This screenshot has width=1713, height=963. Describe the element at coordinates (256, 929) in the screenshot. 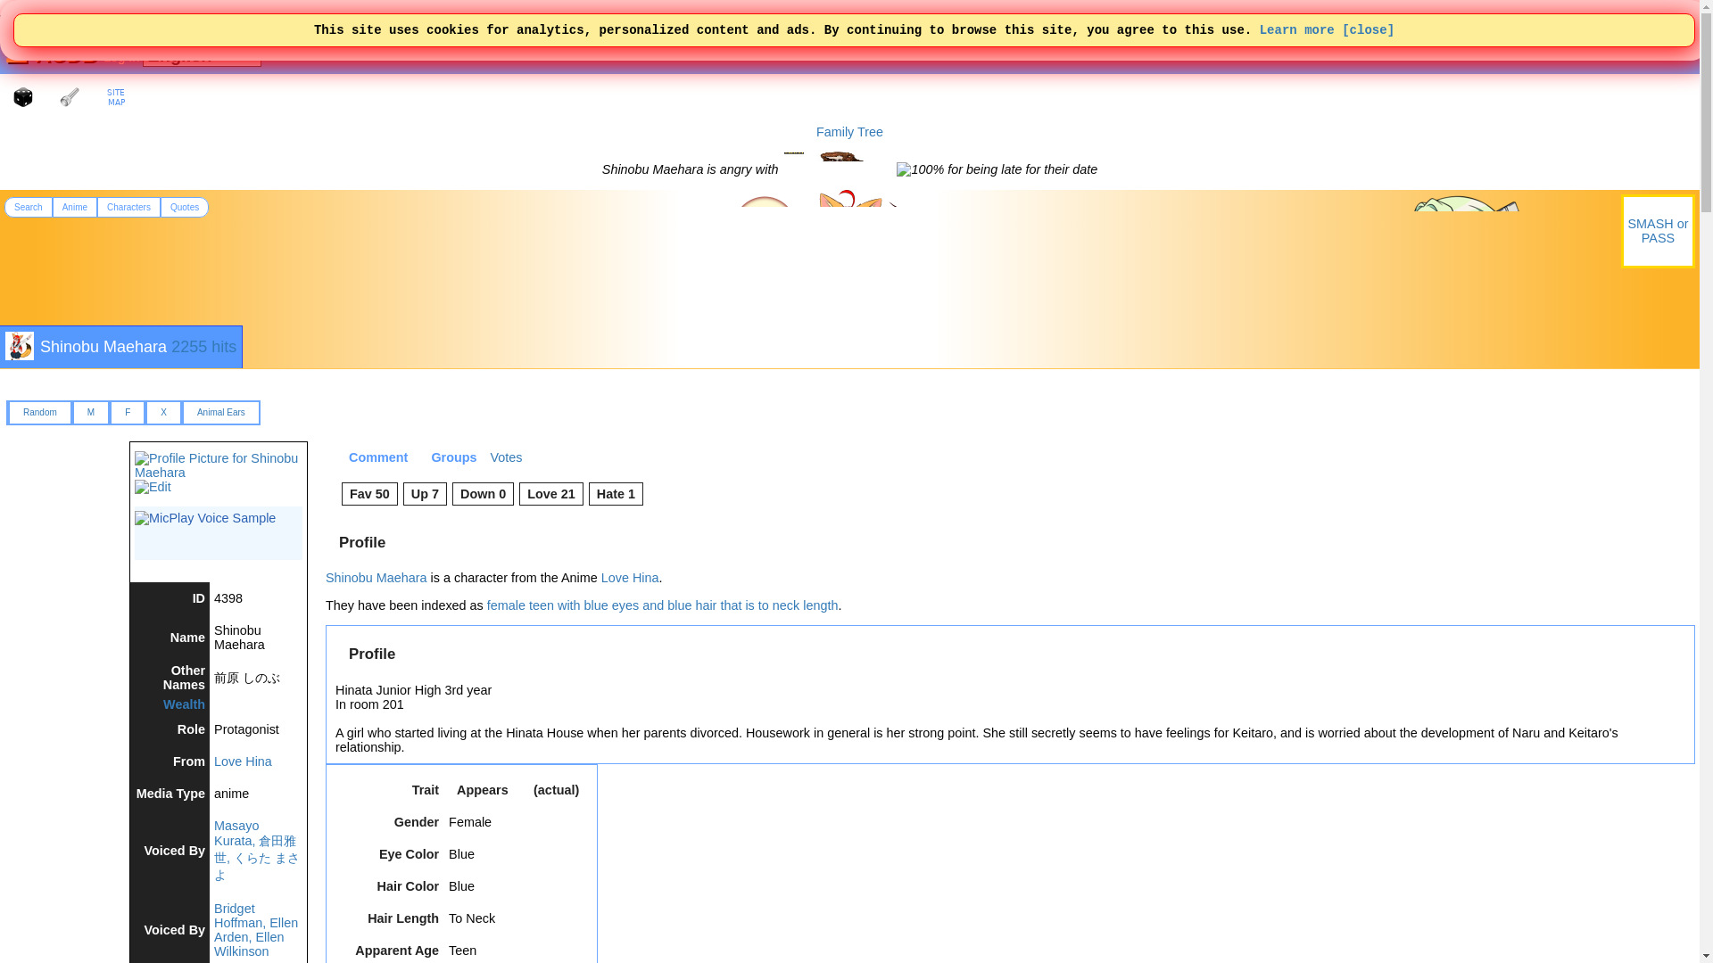

I see `Bridget Hoffman, Ellen Arden, Ellen Wilkinson` at that location.